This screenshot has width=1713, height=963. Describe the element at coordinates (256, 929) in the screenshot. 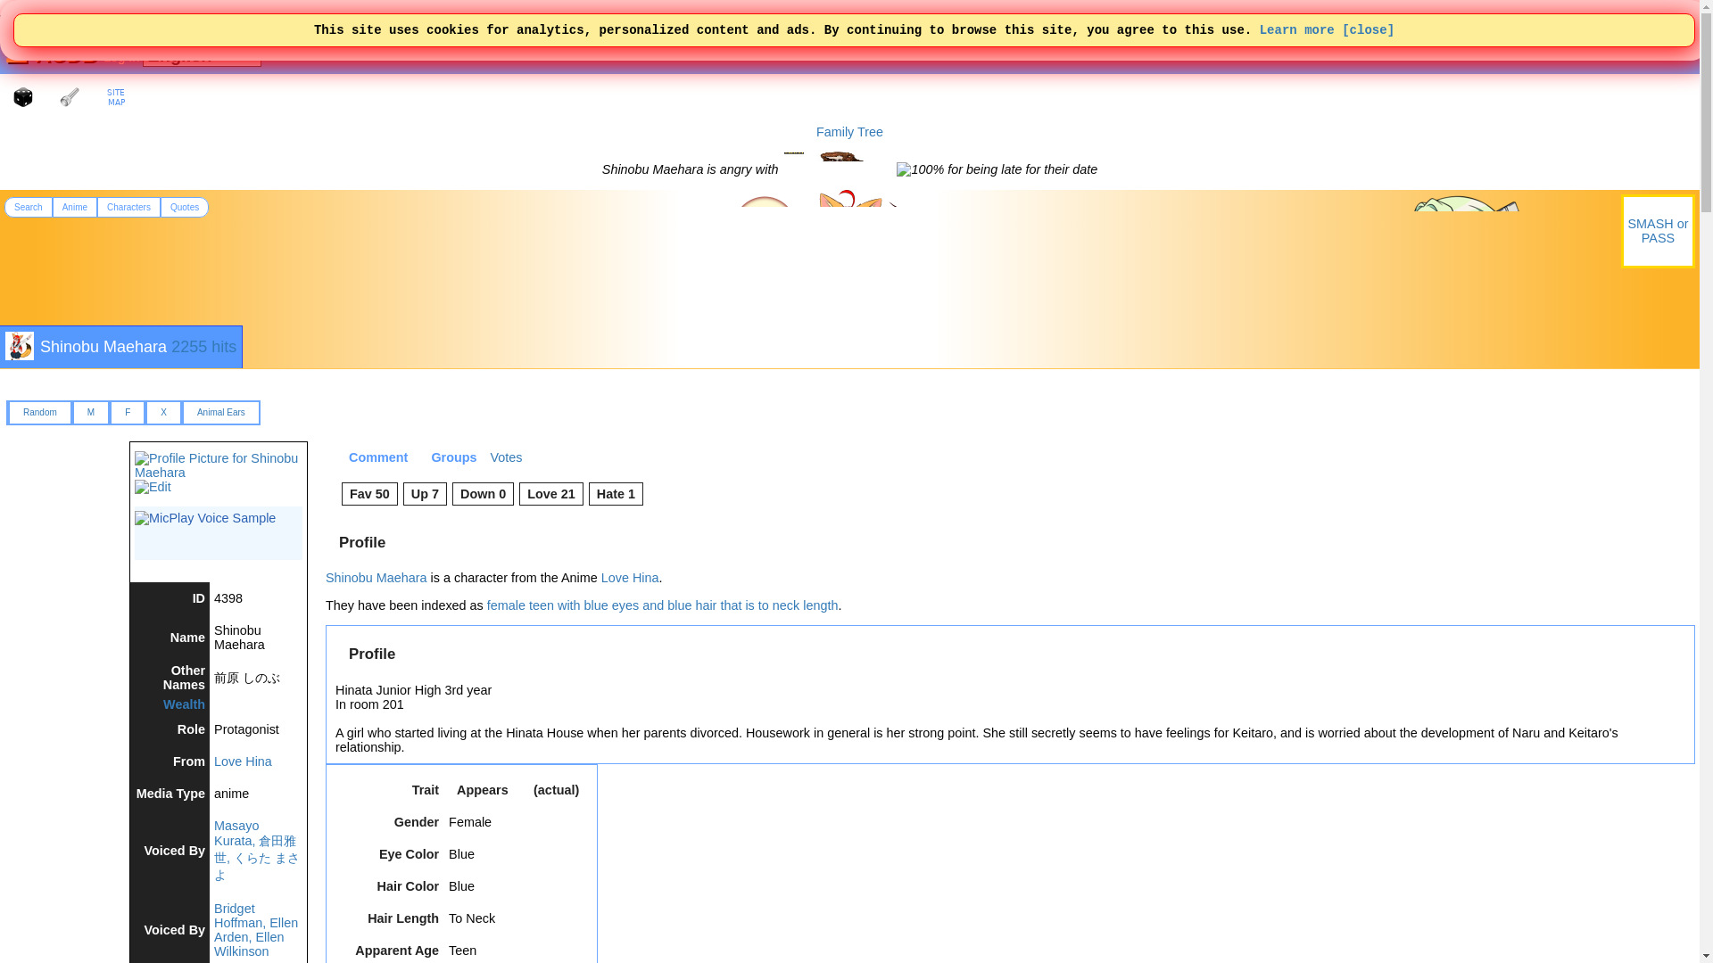

I see `Bridget Hoffman, Ellen Arden, Ellen Wilkinson` at that location.